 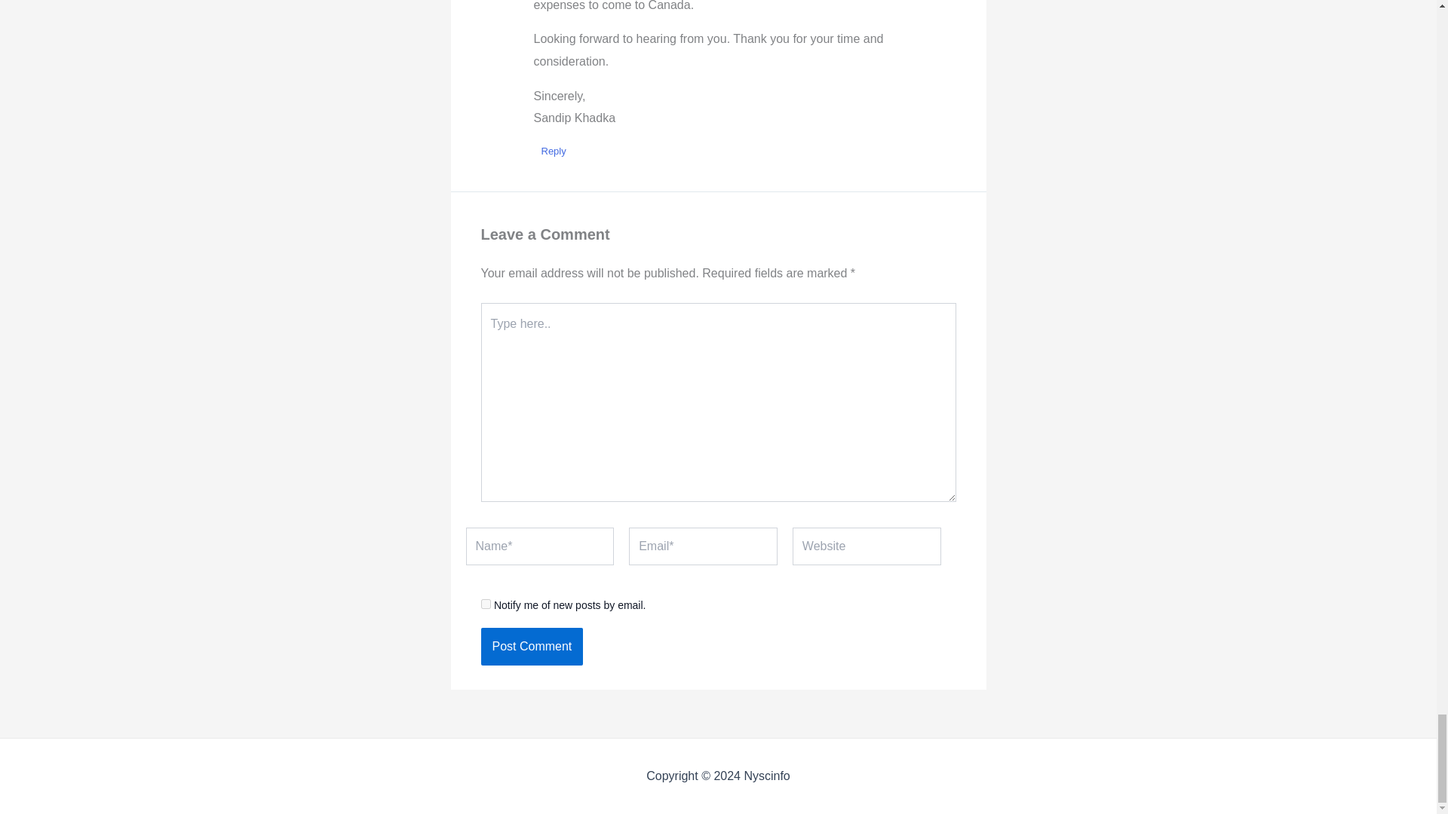 What do you see at coordinates (554, 151) in the screenshot?
I see `Reply` at bounding box center [554, 151].